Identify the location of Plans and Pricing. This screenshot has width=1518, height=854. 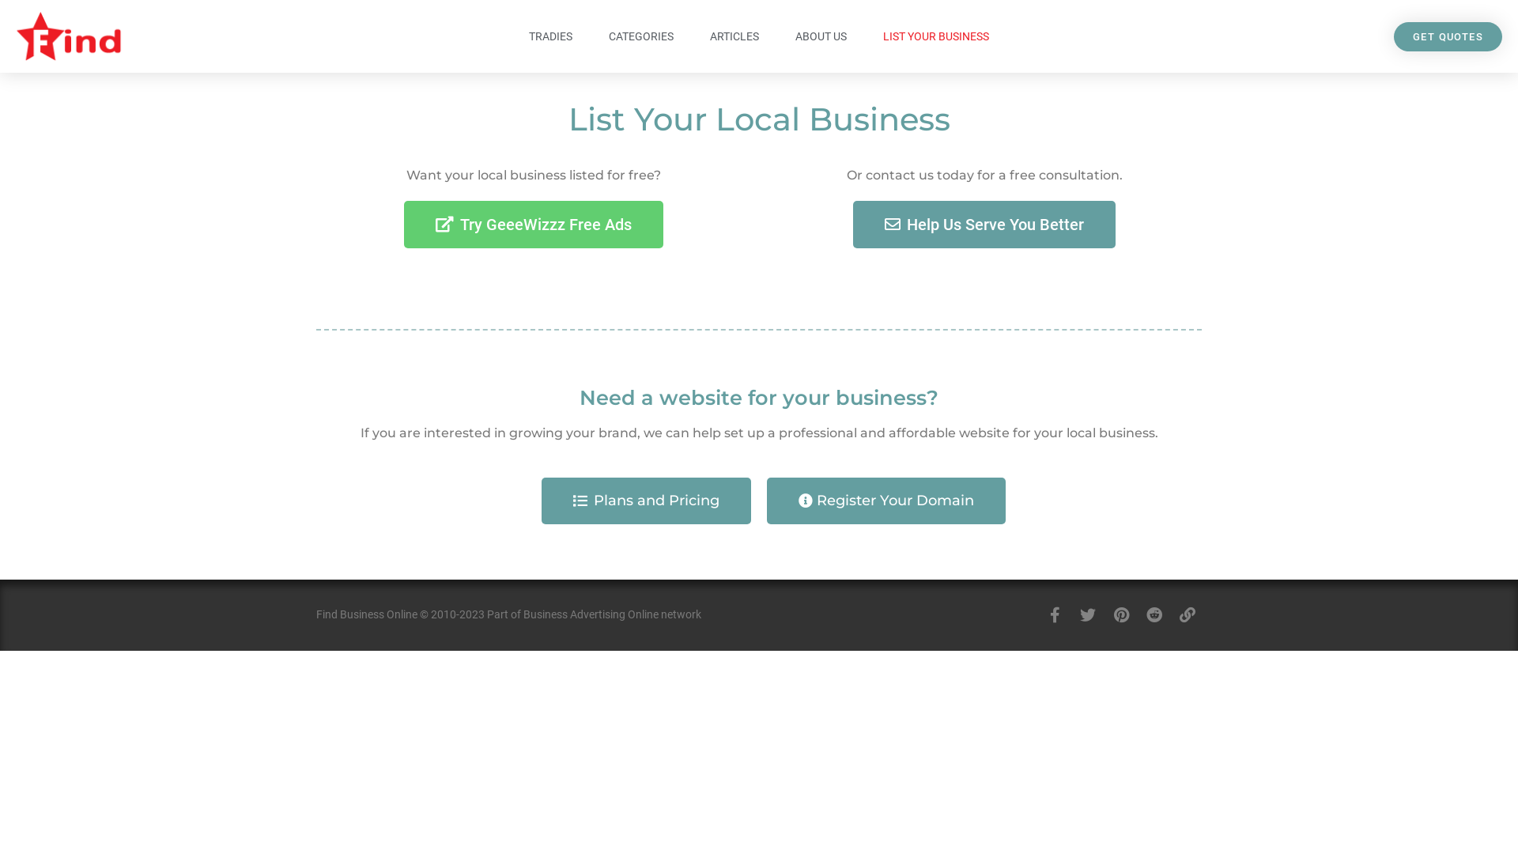
(647, 501).